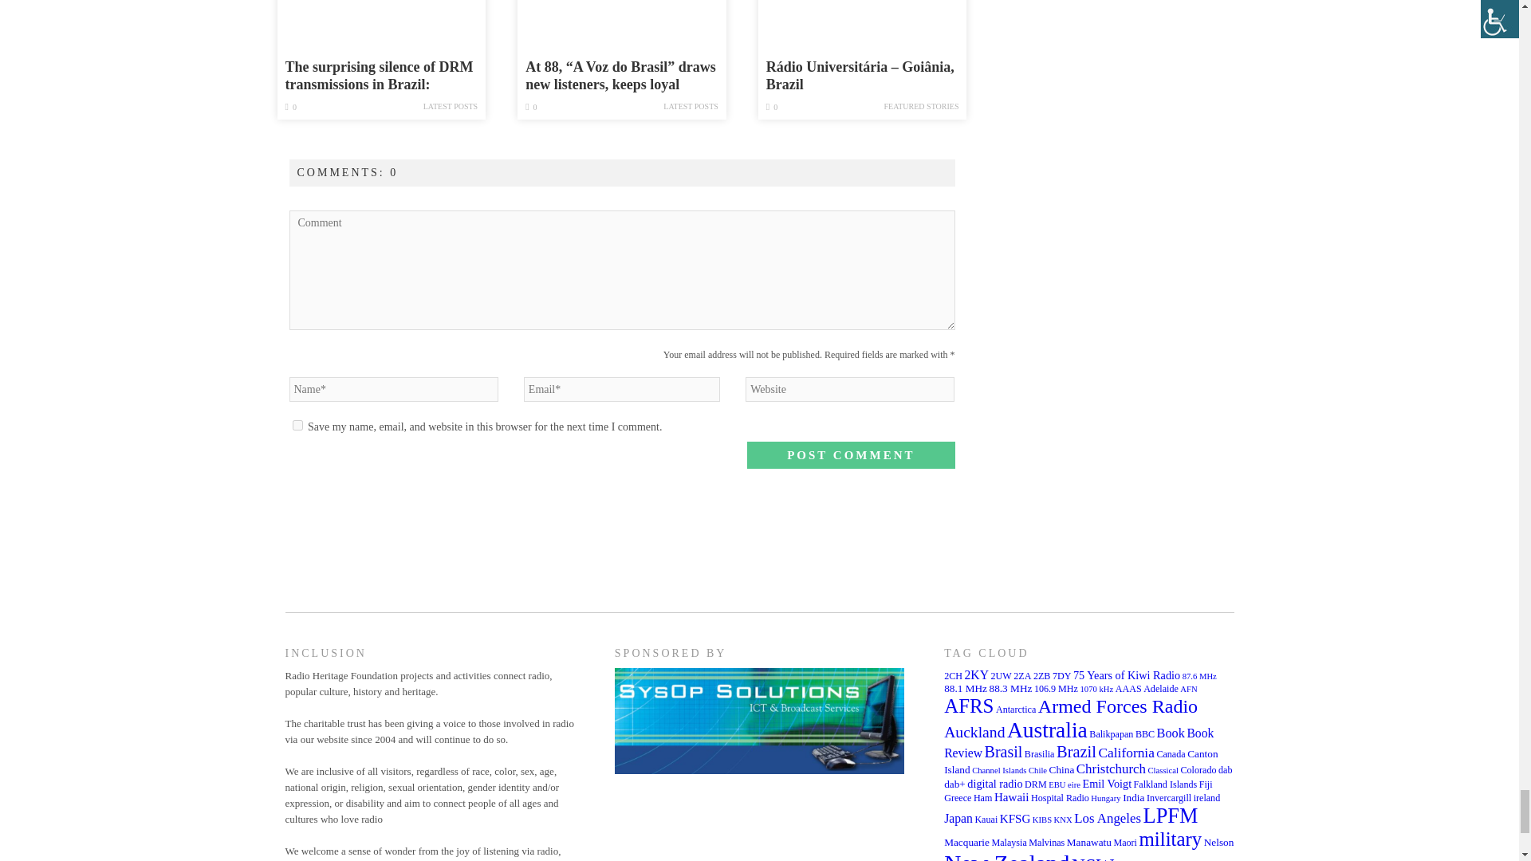  I want to click on yes, so click(297, 426).